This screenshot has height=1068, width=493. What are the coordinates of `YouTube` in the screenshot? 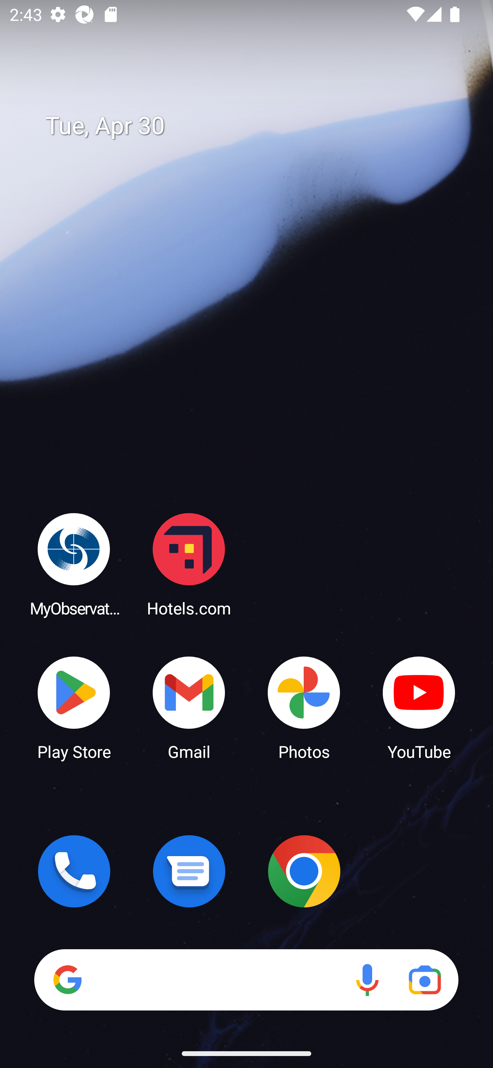 It's located at (419, 707).